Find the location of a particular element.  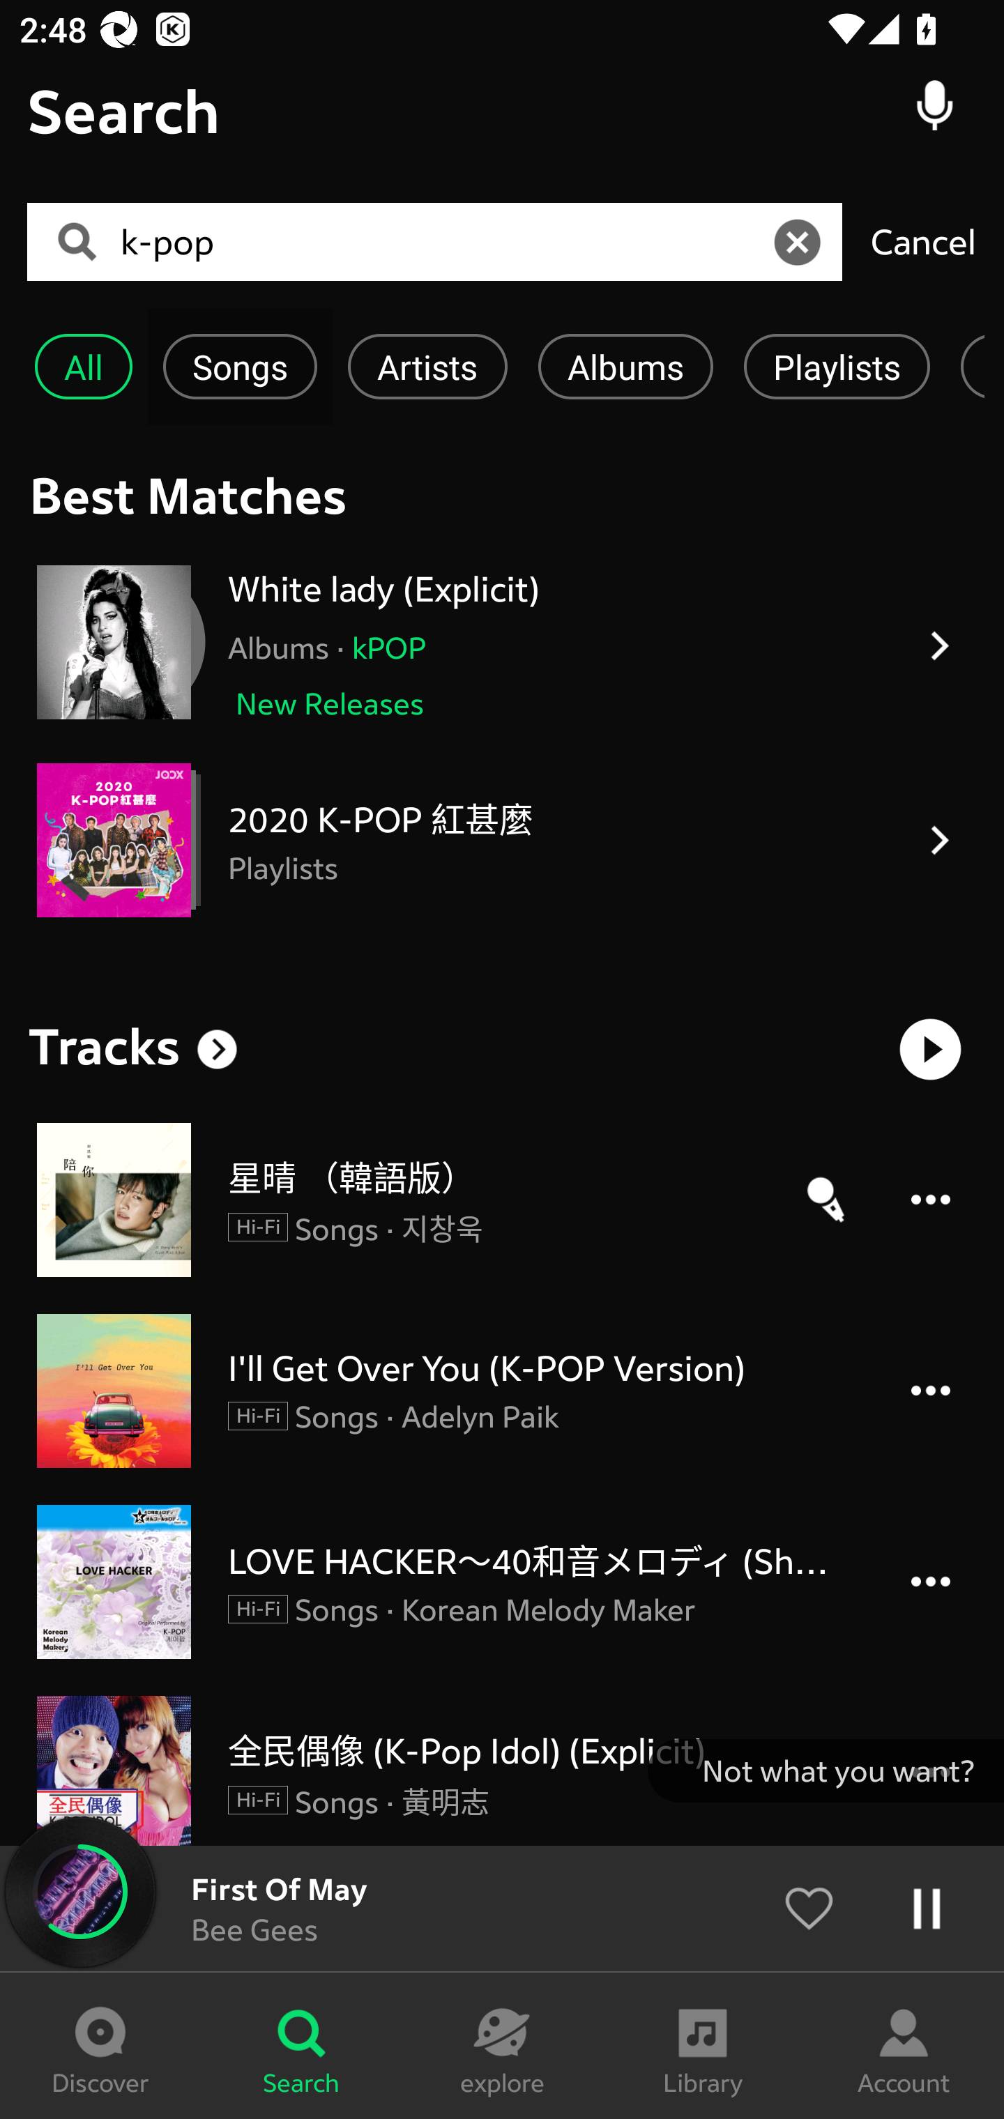

全民偶像 (K-Pop Idol) (Explicit) Hi-Fi Songs · 黃明志 is located at coordinates (502, 1770).